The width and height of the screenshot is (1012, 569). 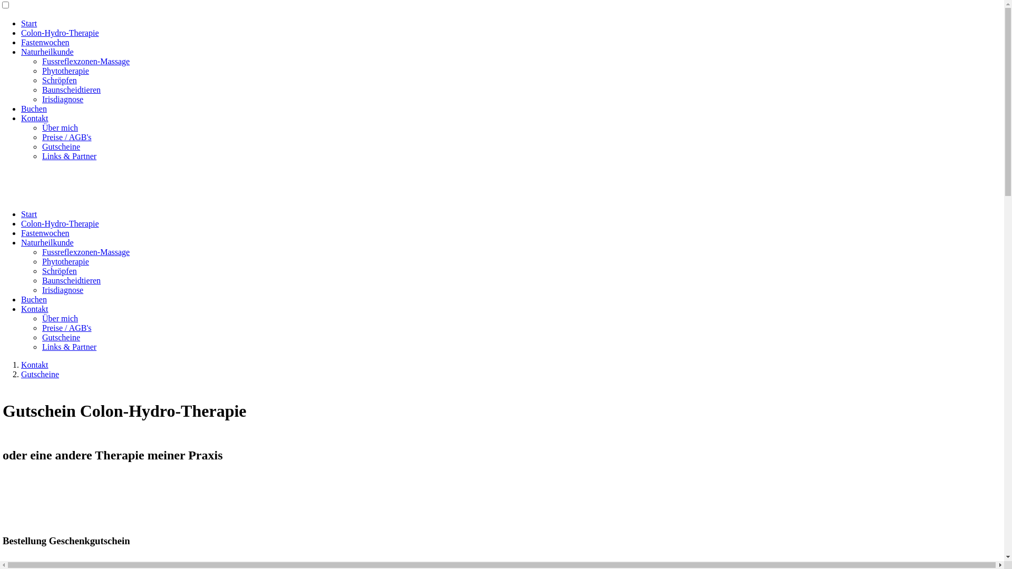 I want to click on Gutscheine, so click(x=61, y=146).